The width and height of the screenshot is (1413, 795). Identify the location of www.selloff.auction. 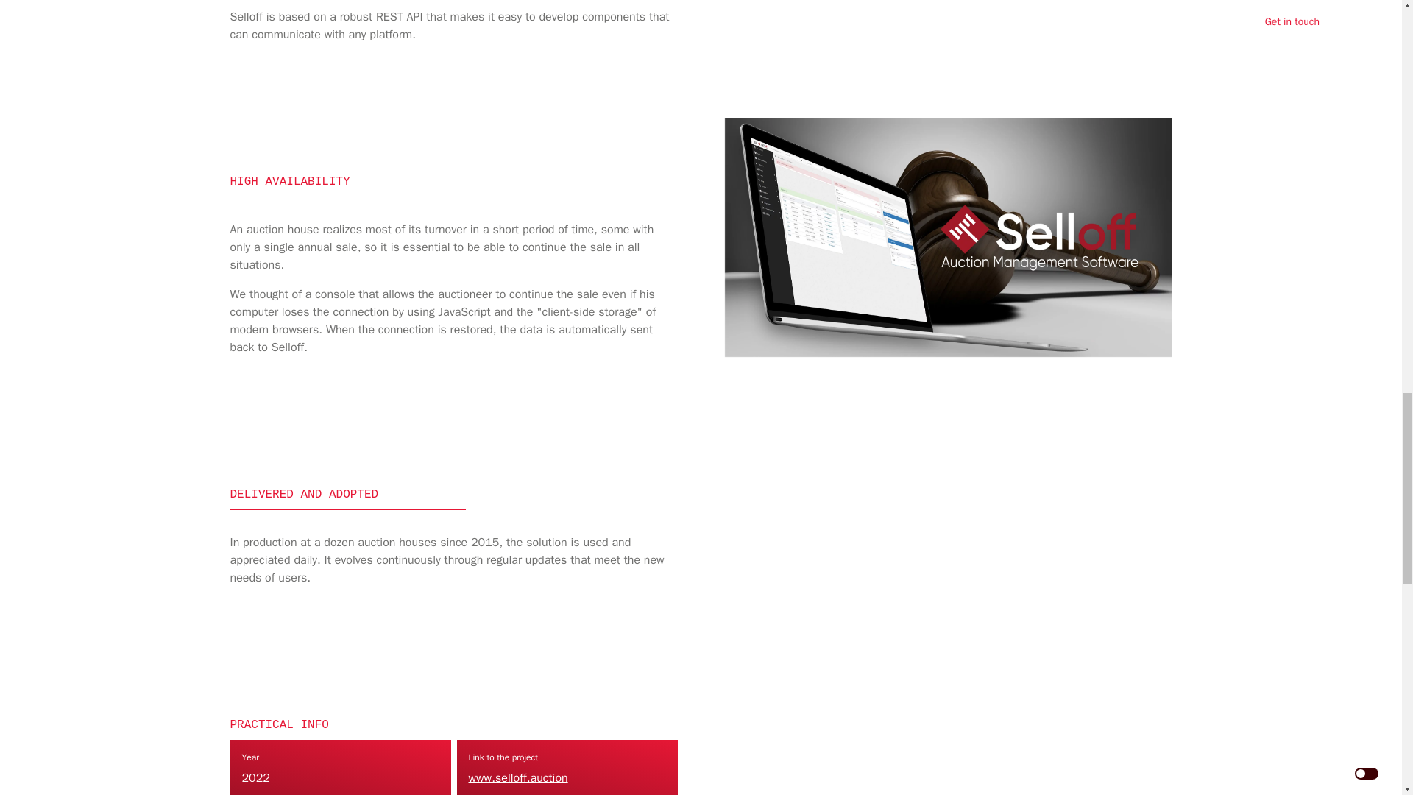
(517, 777).